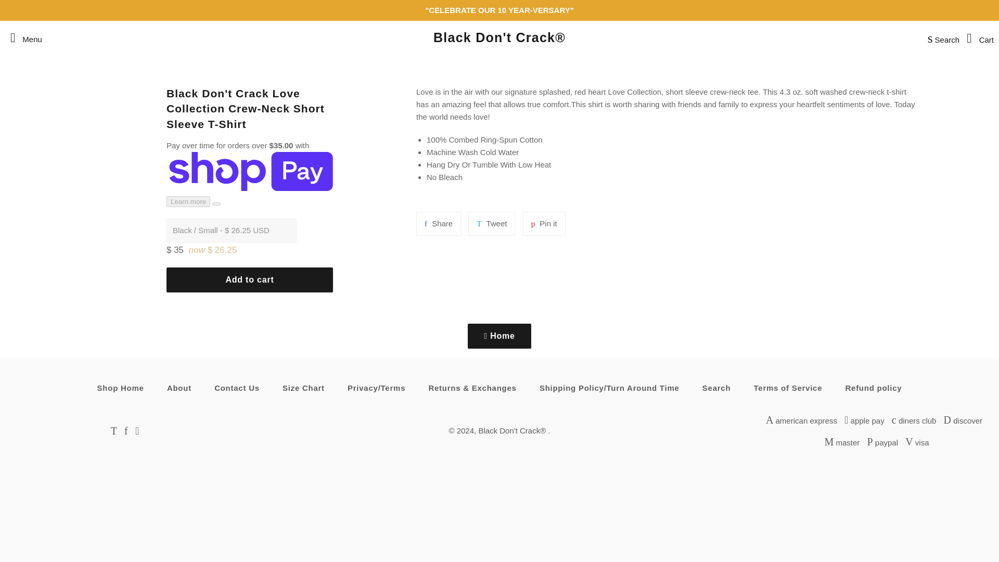  Describe the element at coordinates (544, 224) in the screenshot. I see `Home` at that location.